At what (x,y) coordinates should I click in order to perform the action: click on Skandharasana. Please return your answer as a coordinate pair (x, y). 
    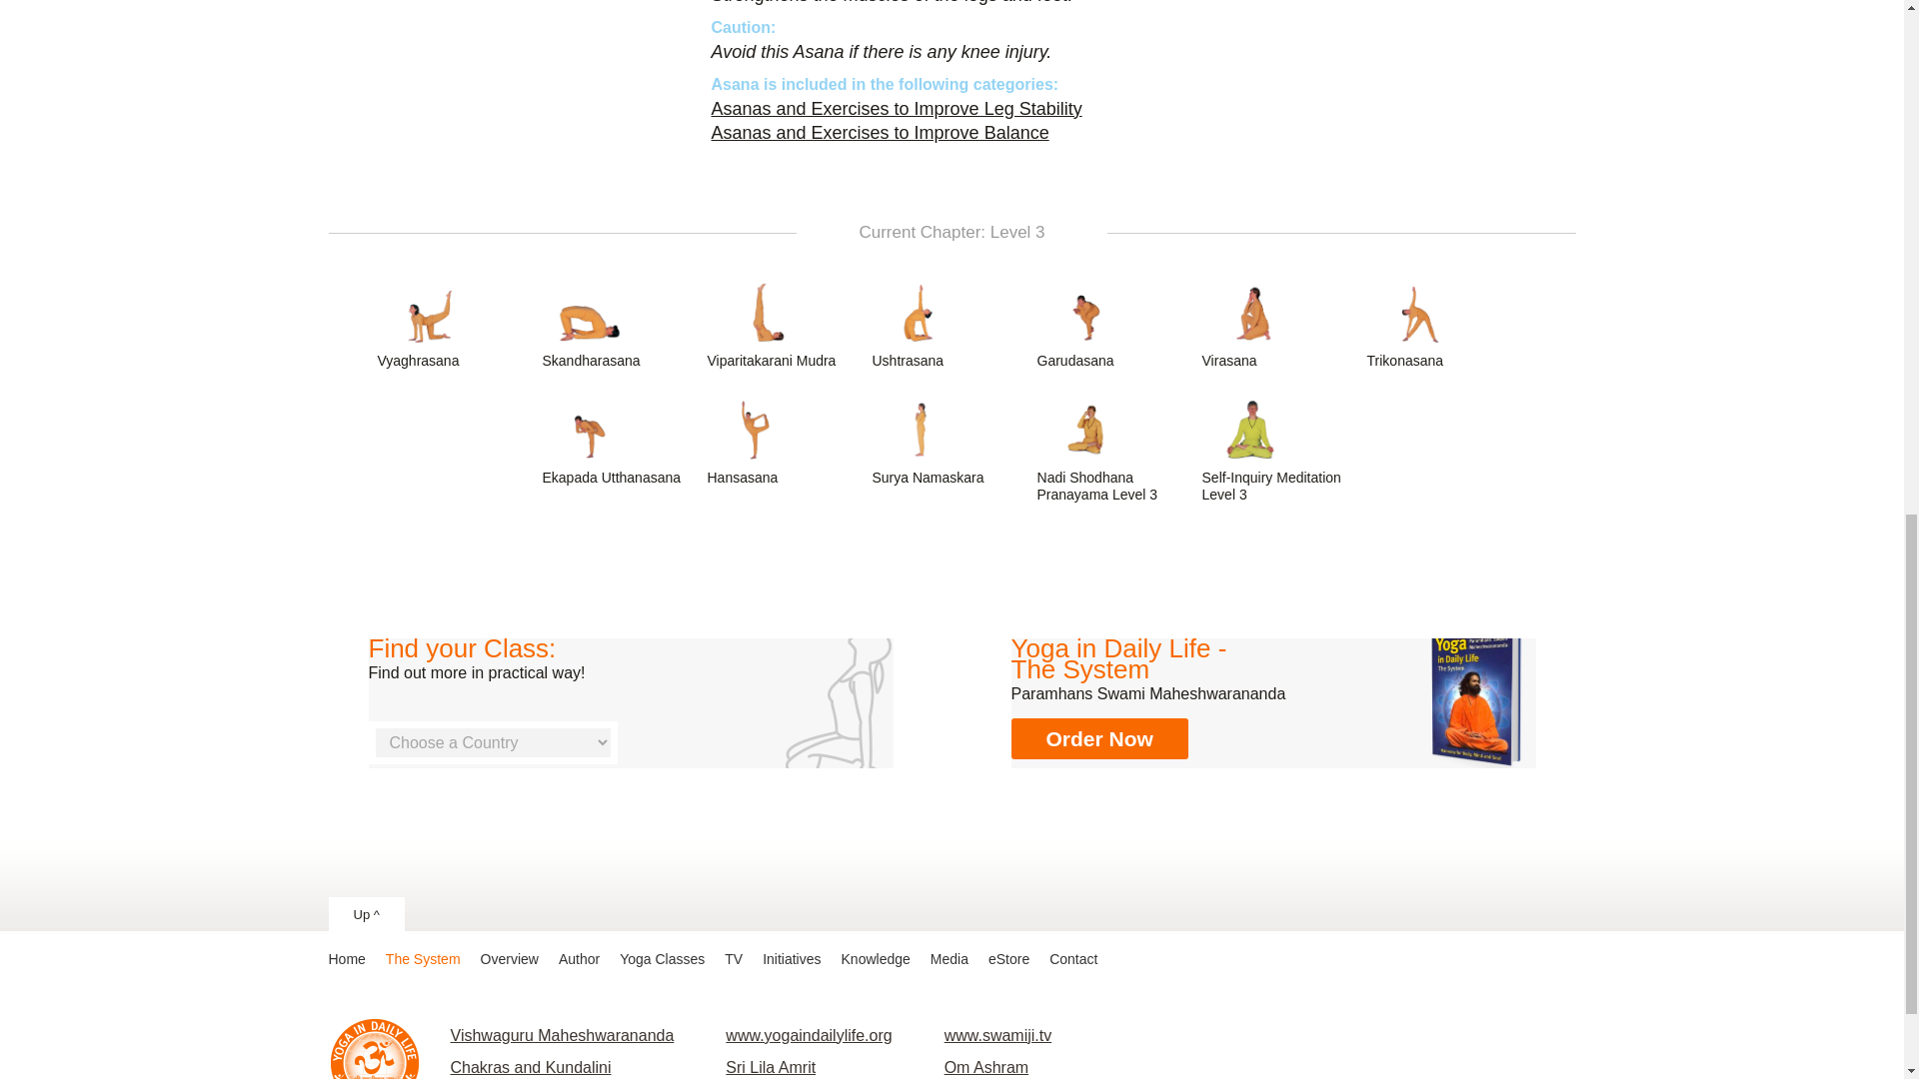
    Looking at the image, I should click on (618, 324).